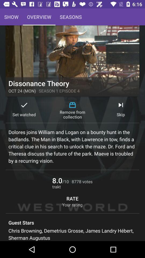 Image resolution: width=145 pixels, height=258 pixels. Describe the element at coordinates (121, 110) in the screenshot. I see `select skip on the right` at that location.